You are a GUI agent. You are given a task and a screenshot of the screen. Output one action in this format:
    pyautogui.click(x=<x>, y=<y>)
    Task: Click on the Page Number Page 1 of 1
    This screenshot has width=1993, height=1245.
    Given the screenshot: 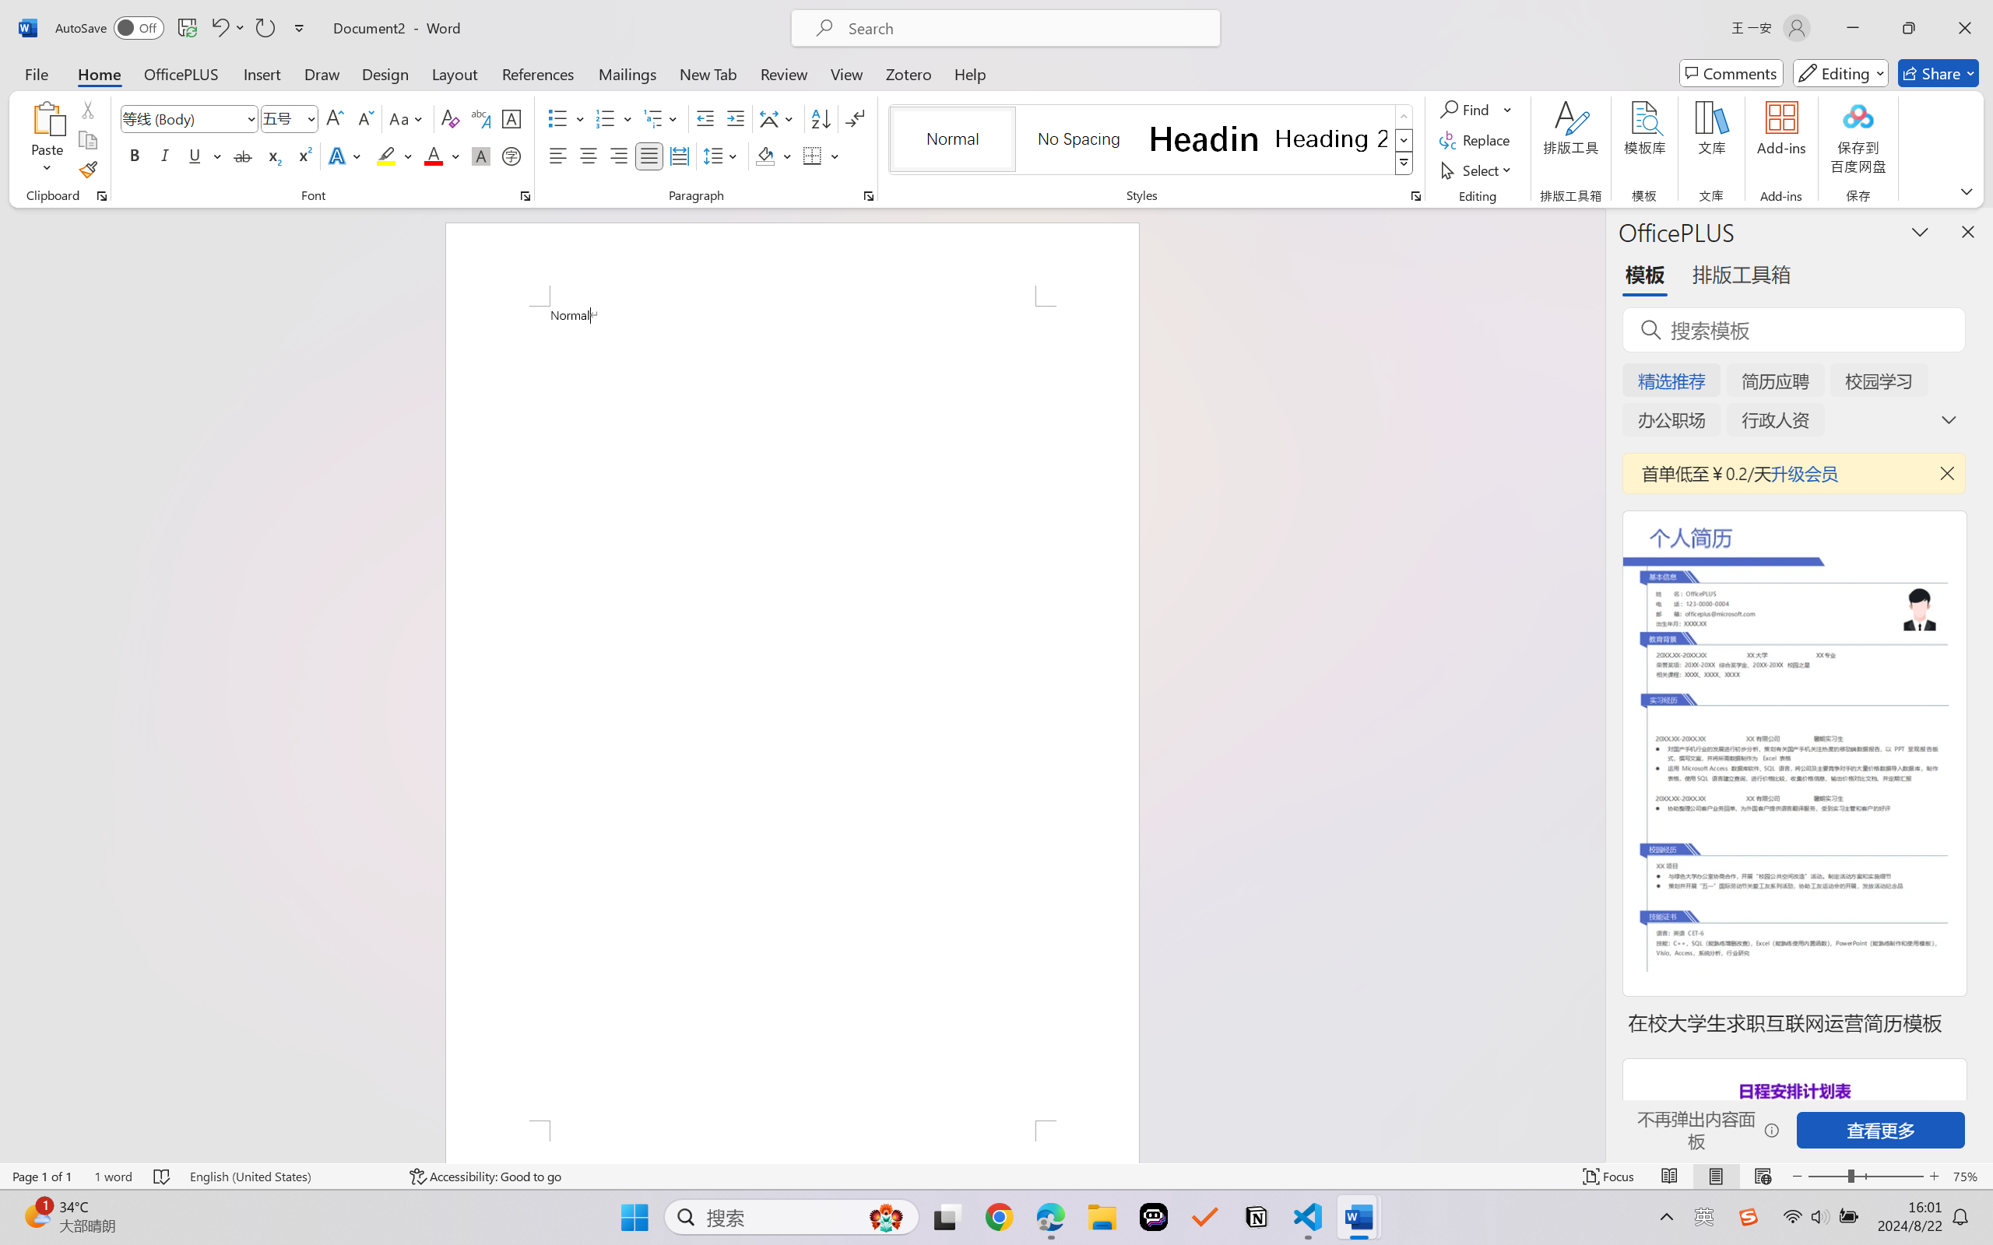 What is the action you would take?
    pyautogui.click(x=42, y=1177)
    